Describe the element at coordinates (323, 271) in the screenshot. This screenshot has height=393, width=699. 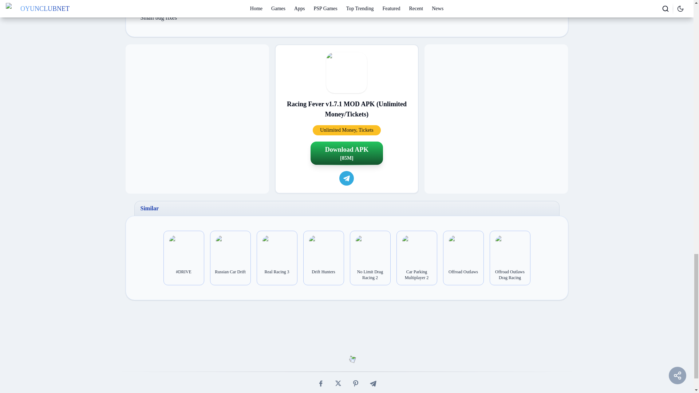
I see `Drift Hunters` at that location.